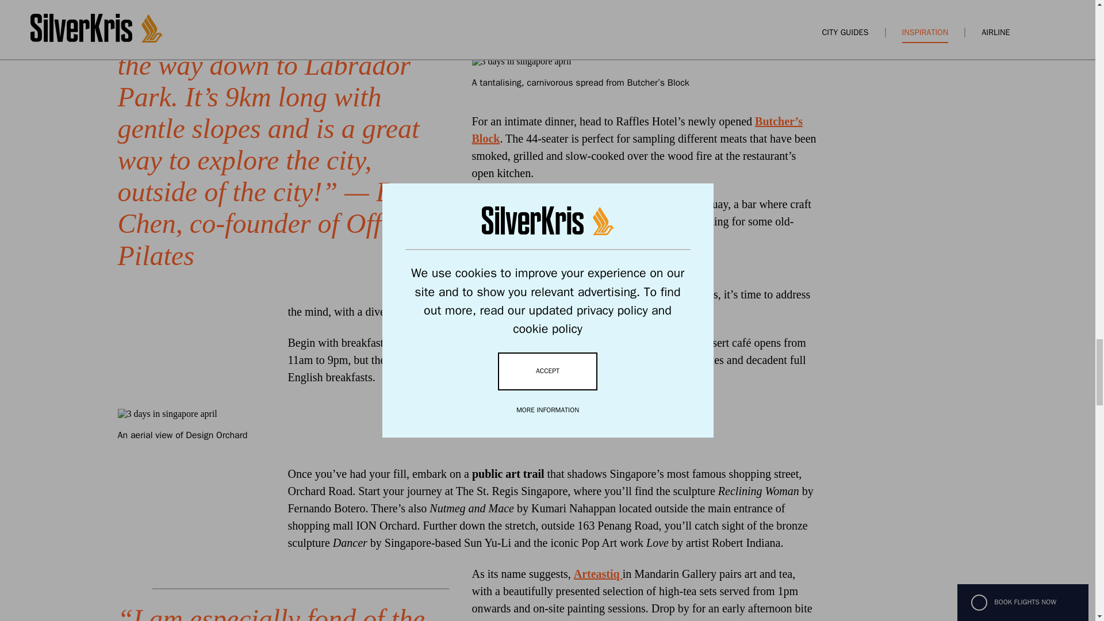 The image size is (1104, 621). What do you see at coordinates (613, 204) in the screenshot?
I see `PONG Singapore` at bounding box center [613, 204].